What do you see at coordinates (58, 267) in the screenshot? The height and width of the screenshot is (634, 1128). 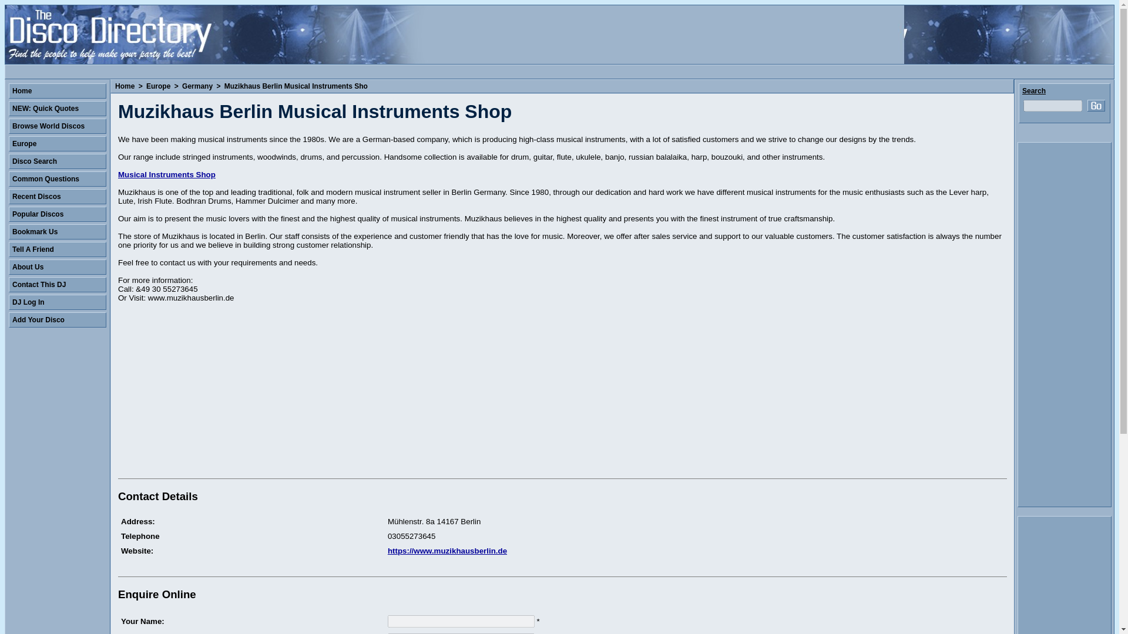 I see `About the Mobile Disco Directory` at bounding box center [58, 267].